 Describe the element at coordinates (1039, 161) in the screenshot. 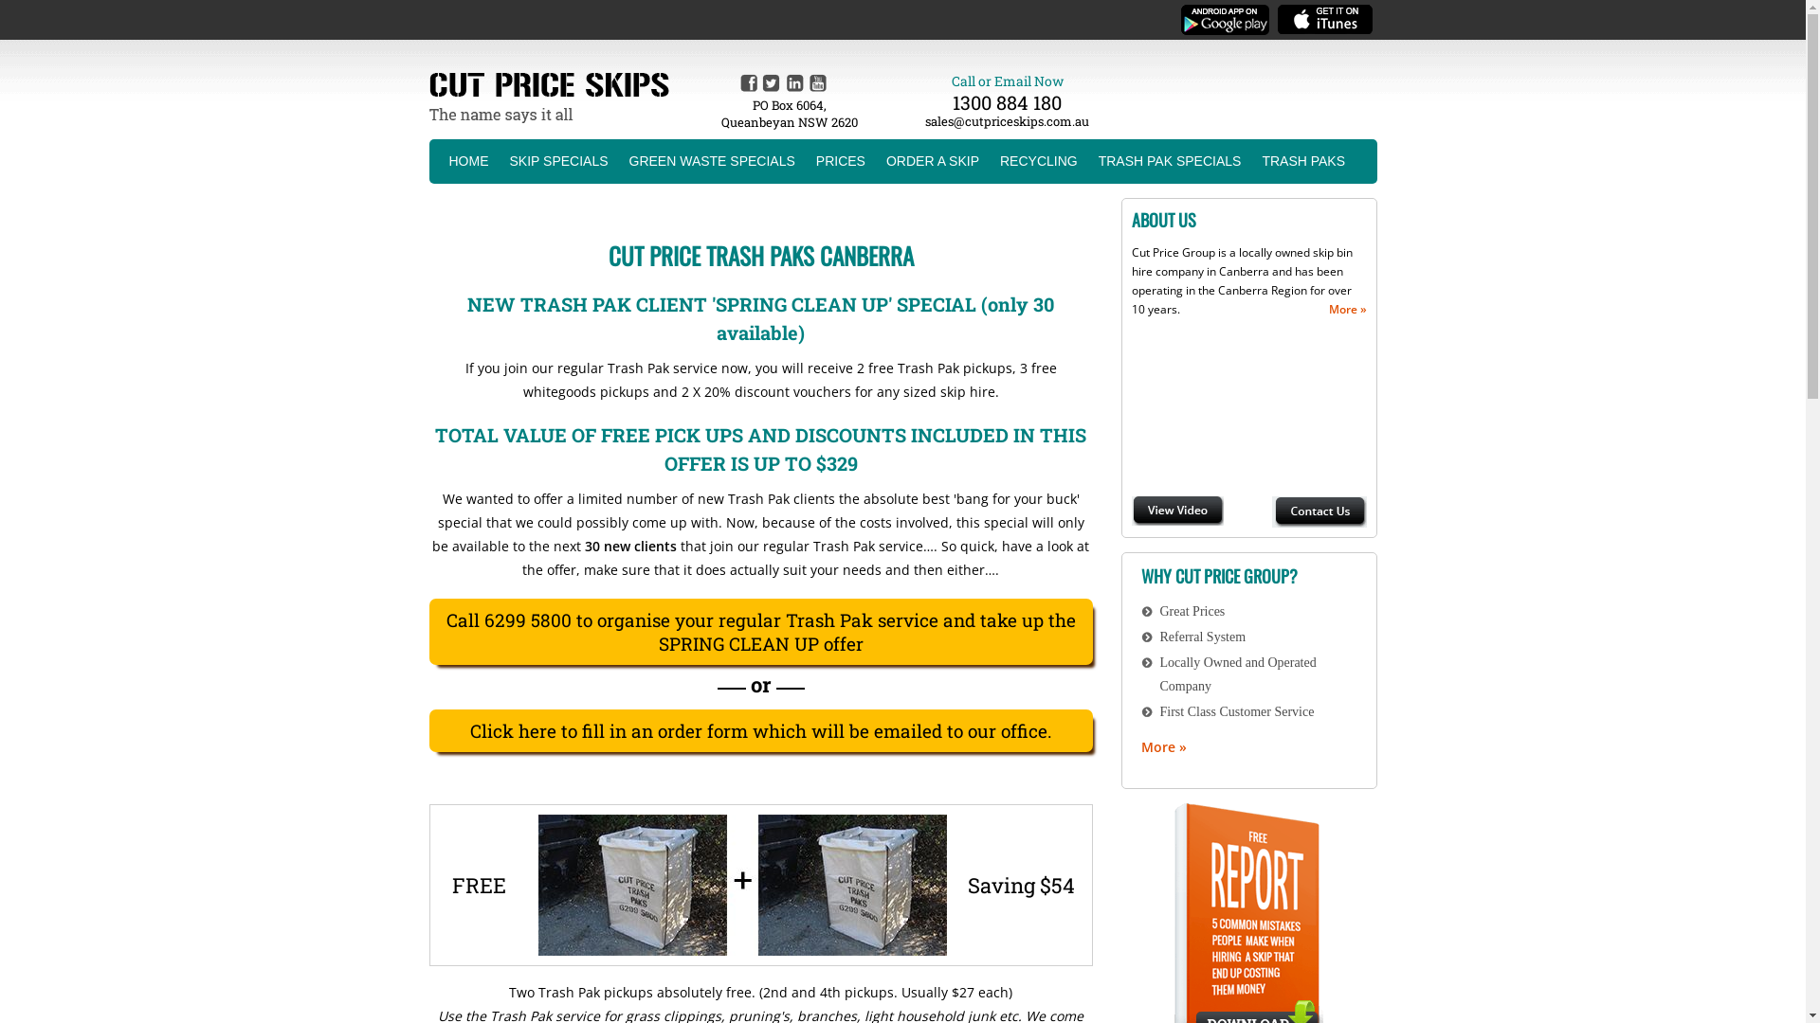

I see `RECYCLING` at that location.